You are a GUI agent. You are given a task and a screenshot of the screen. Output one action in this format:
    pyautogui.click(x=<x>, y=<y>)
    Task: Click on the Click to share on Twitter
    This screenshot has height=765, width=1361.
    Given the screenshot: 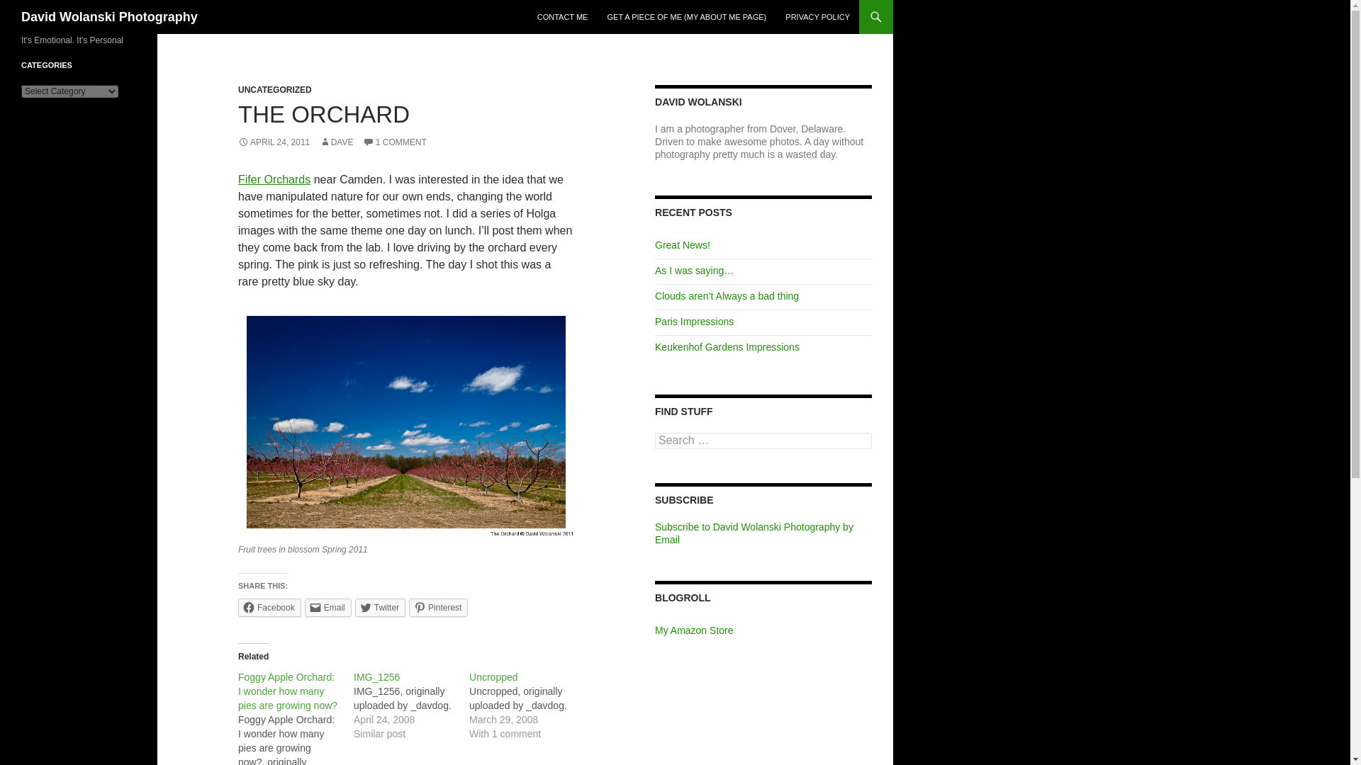 What is the action you would take?
    pyautogui.click(x=380, y=607)
    